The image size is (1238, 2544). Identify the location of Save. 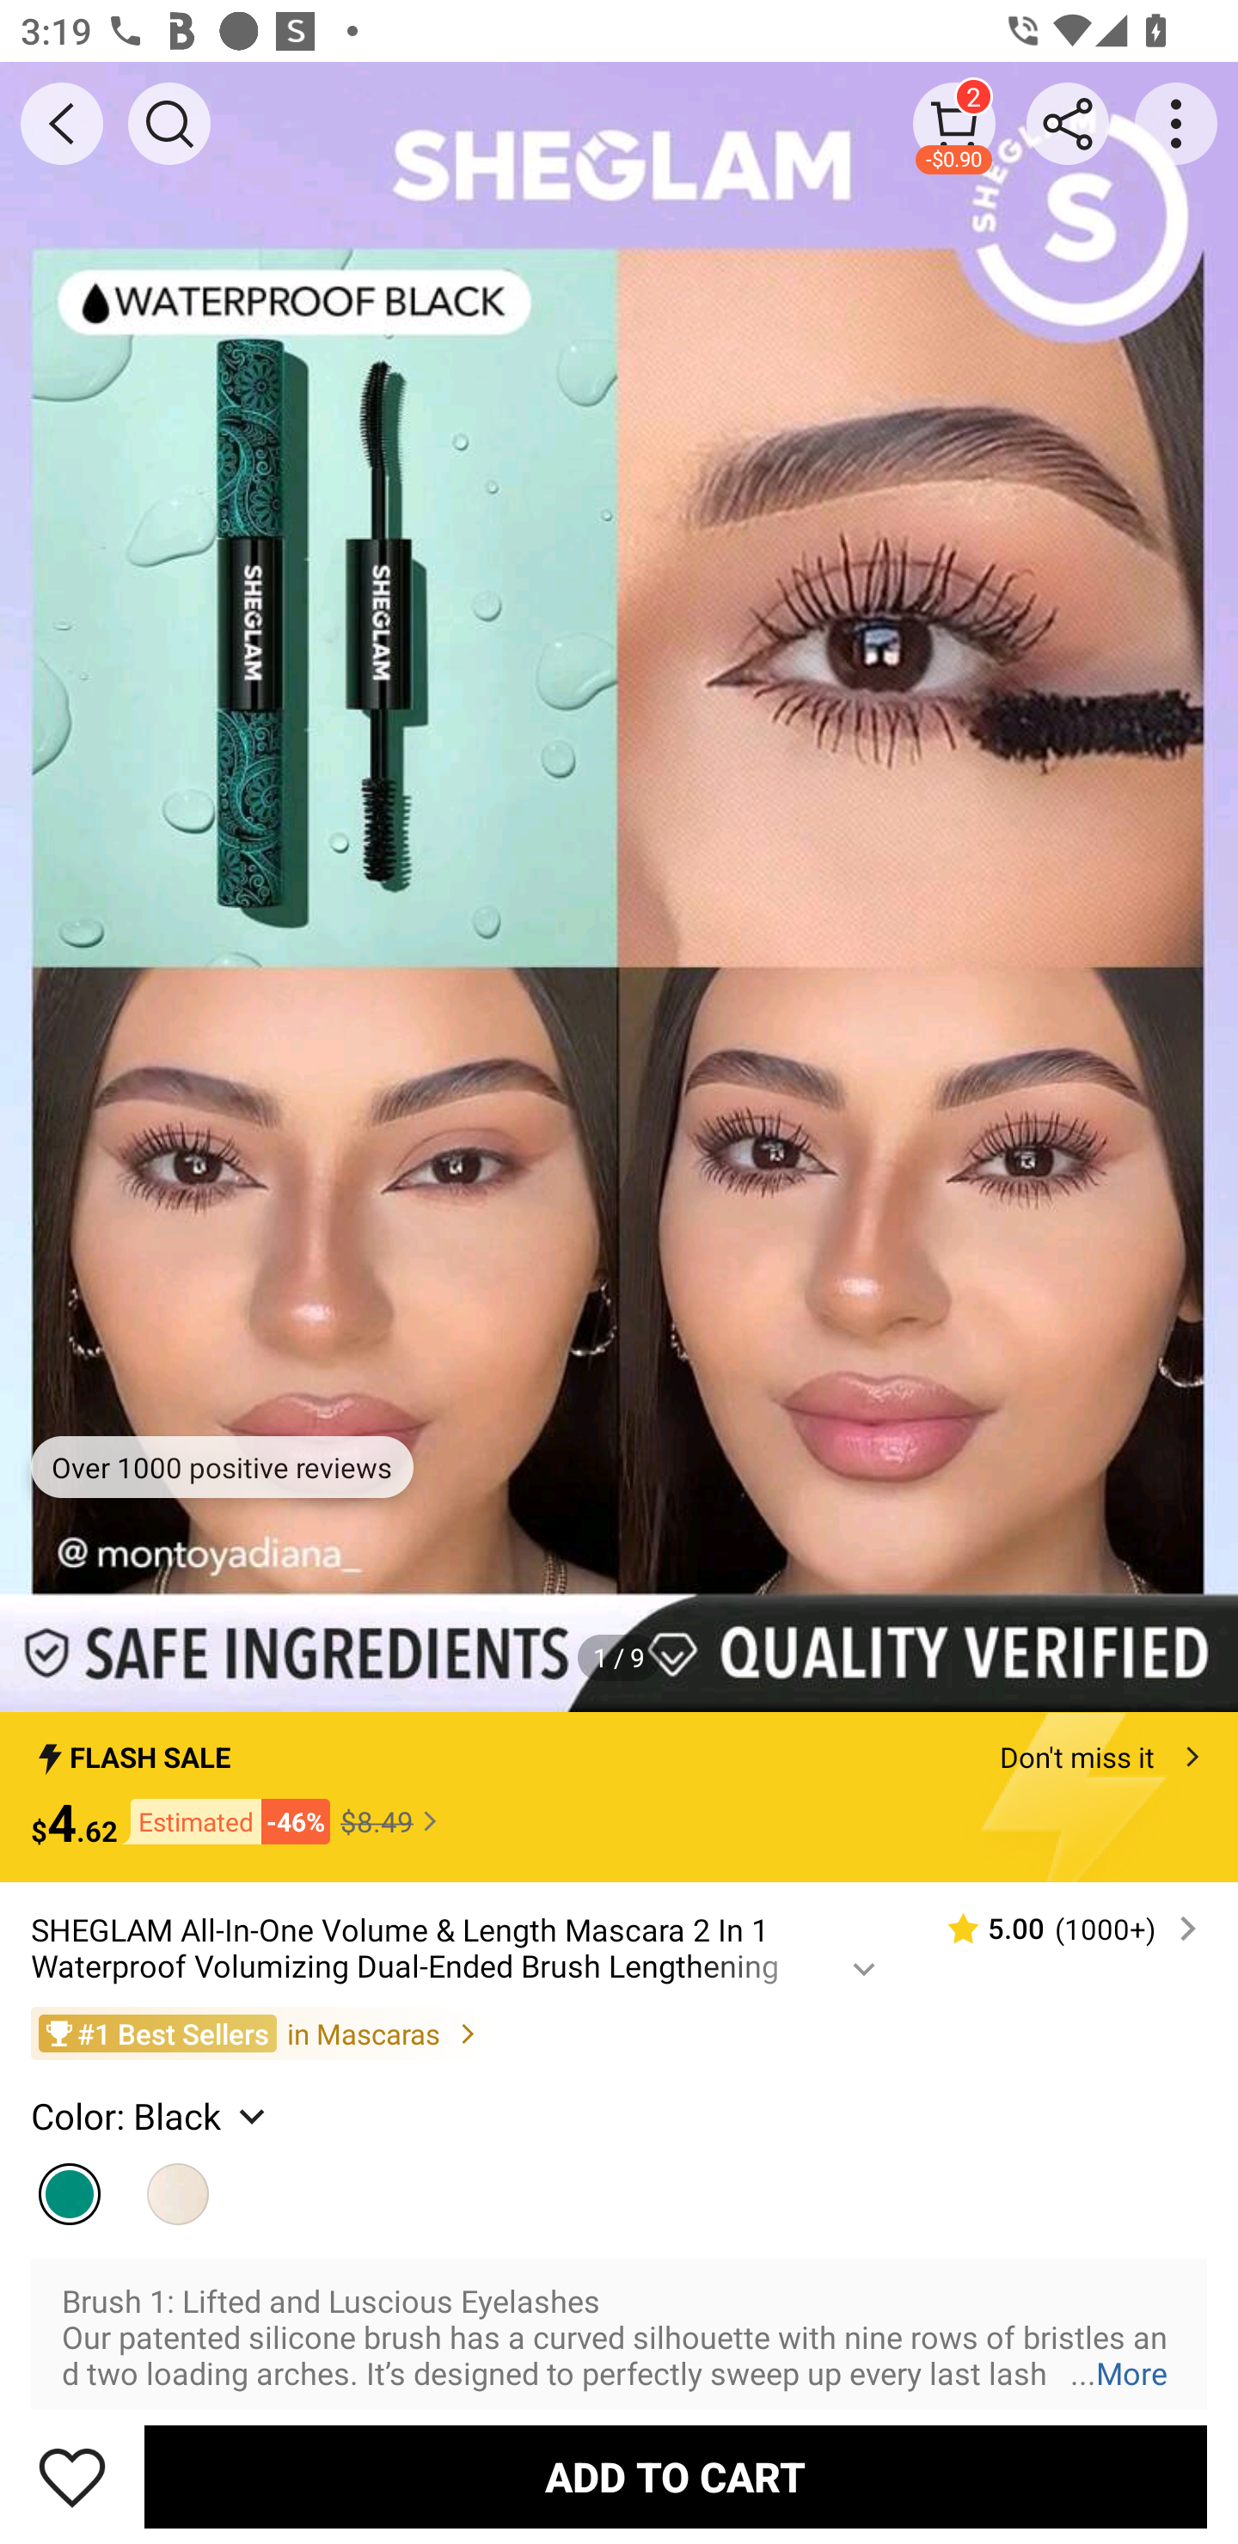
(72, 2476).